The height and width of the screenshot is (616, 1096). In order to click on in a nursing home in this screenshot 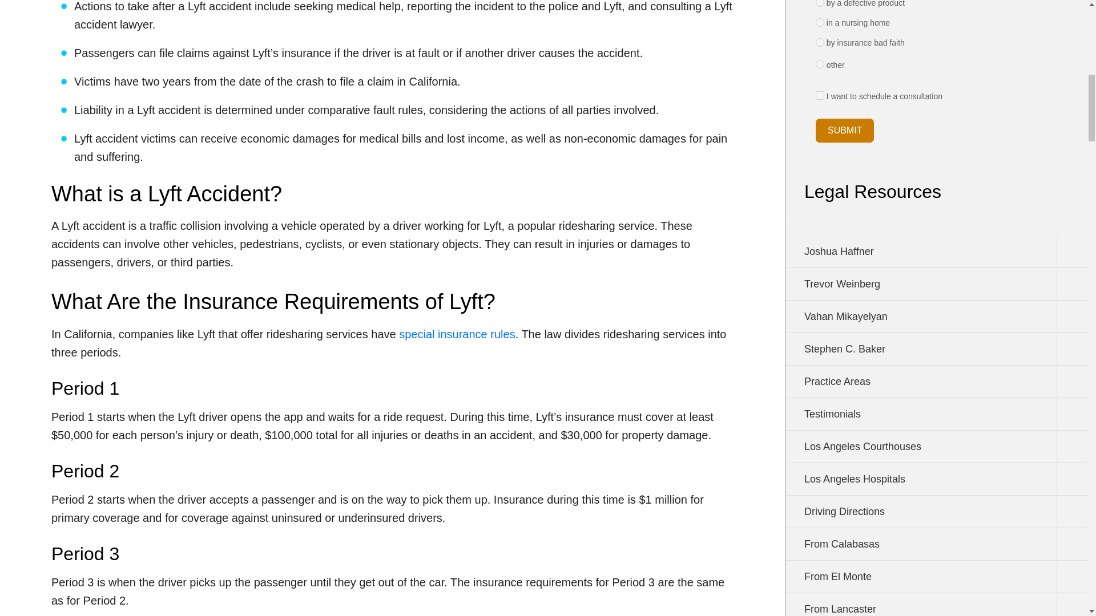, I will do `click(820, 23)`.